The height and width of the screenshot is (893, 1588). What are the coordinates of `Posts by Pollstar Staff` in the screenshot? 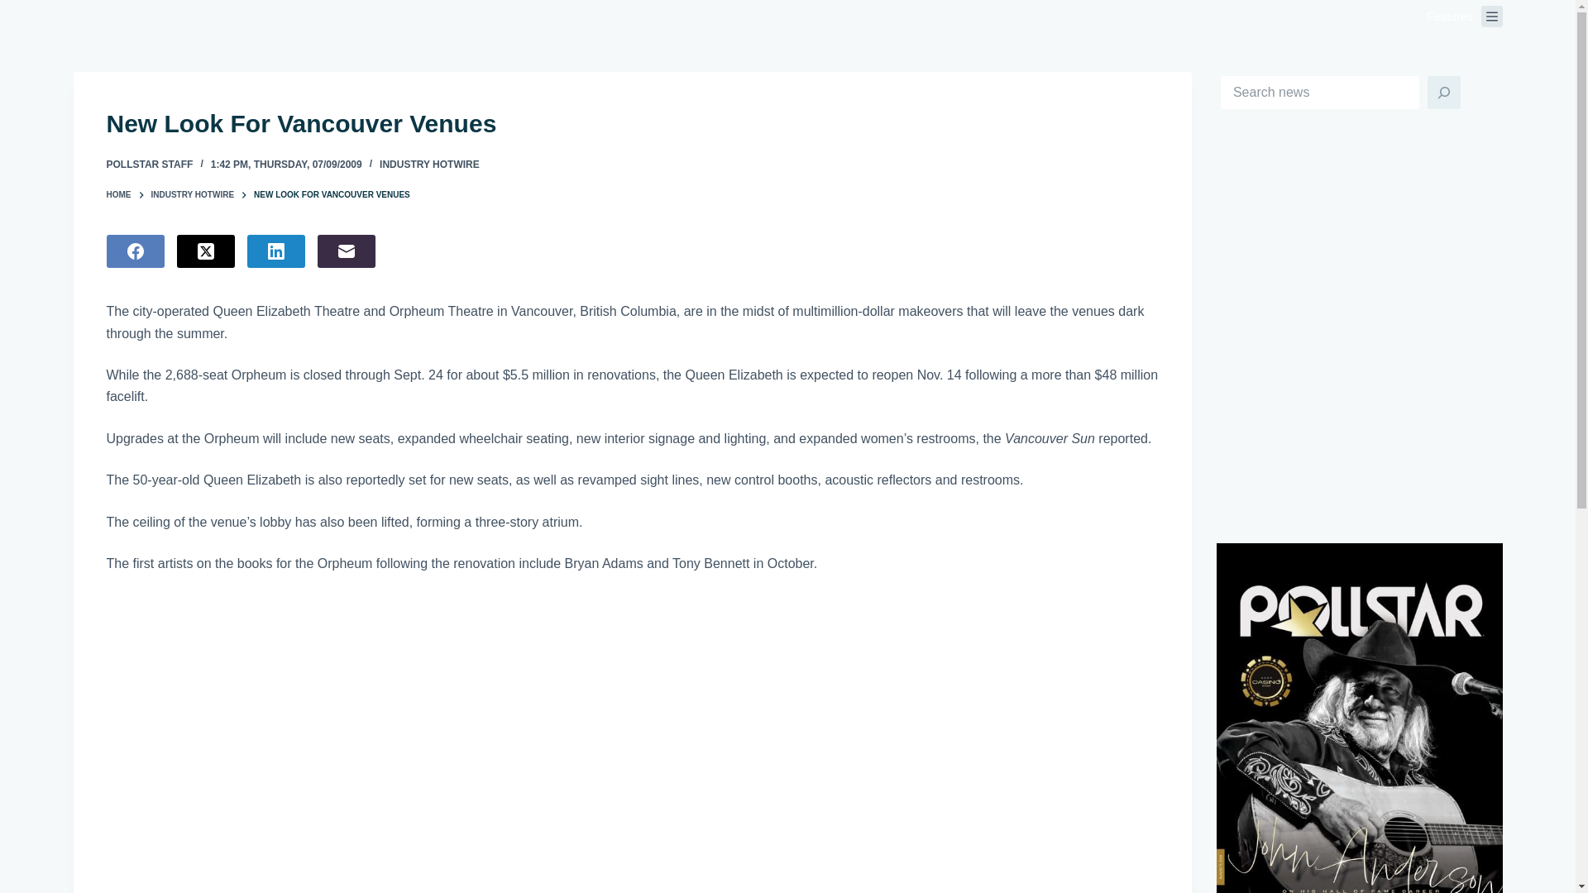 It's located at (149, 165).